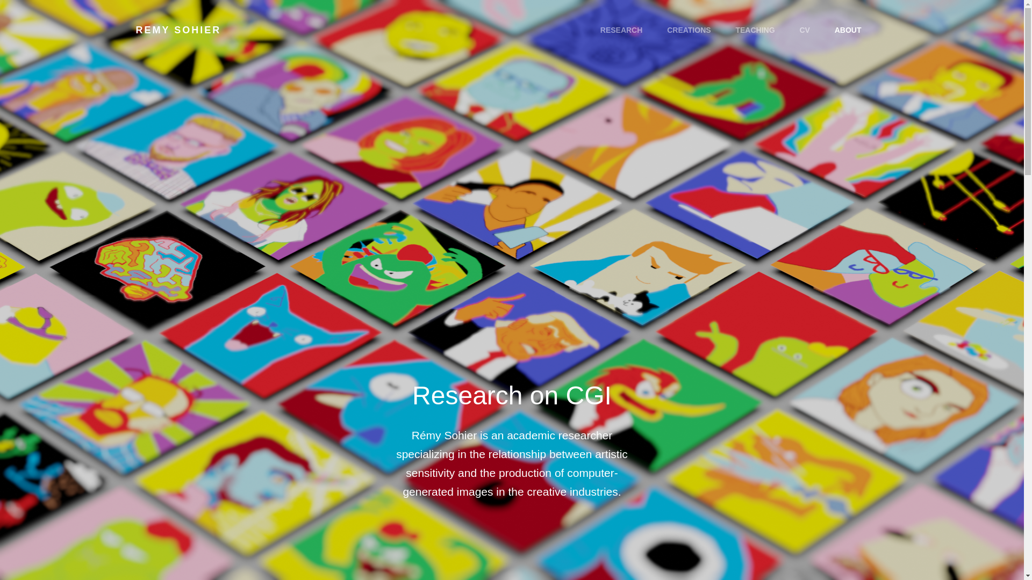 The height and width of the screenshot is (580, 1032). What do you see at coordinates (689, 30) in the screenshot?
I see `CREATIONS` at bounding box center [689, 30].